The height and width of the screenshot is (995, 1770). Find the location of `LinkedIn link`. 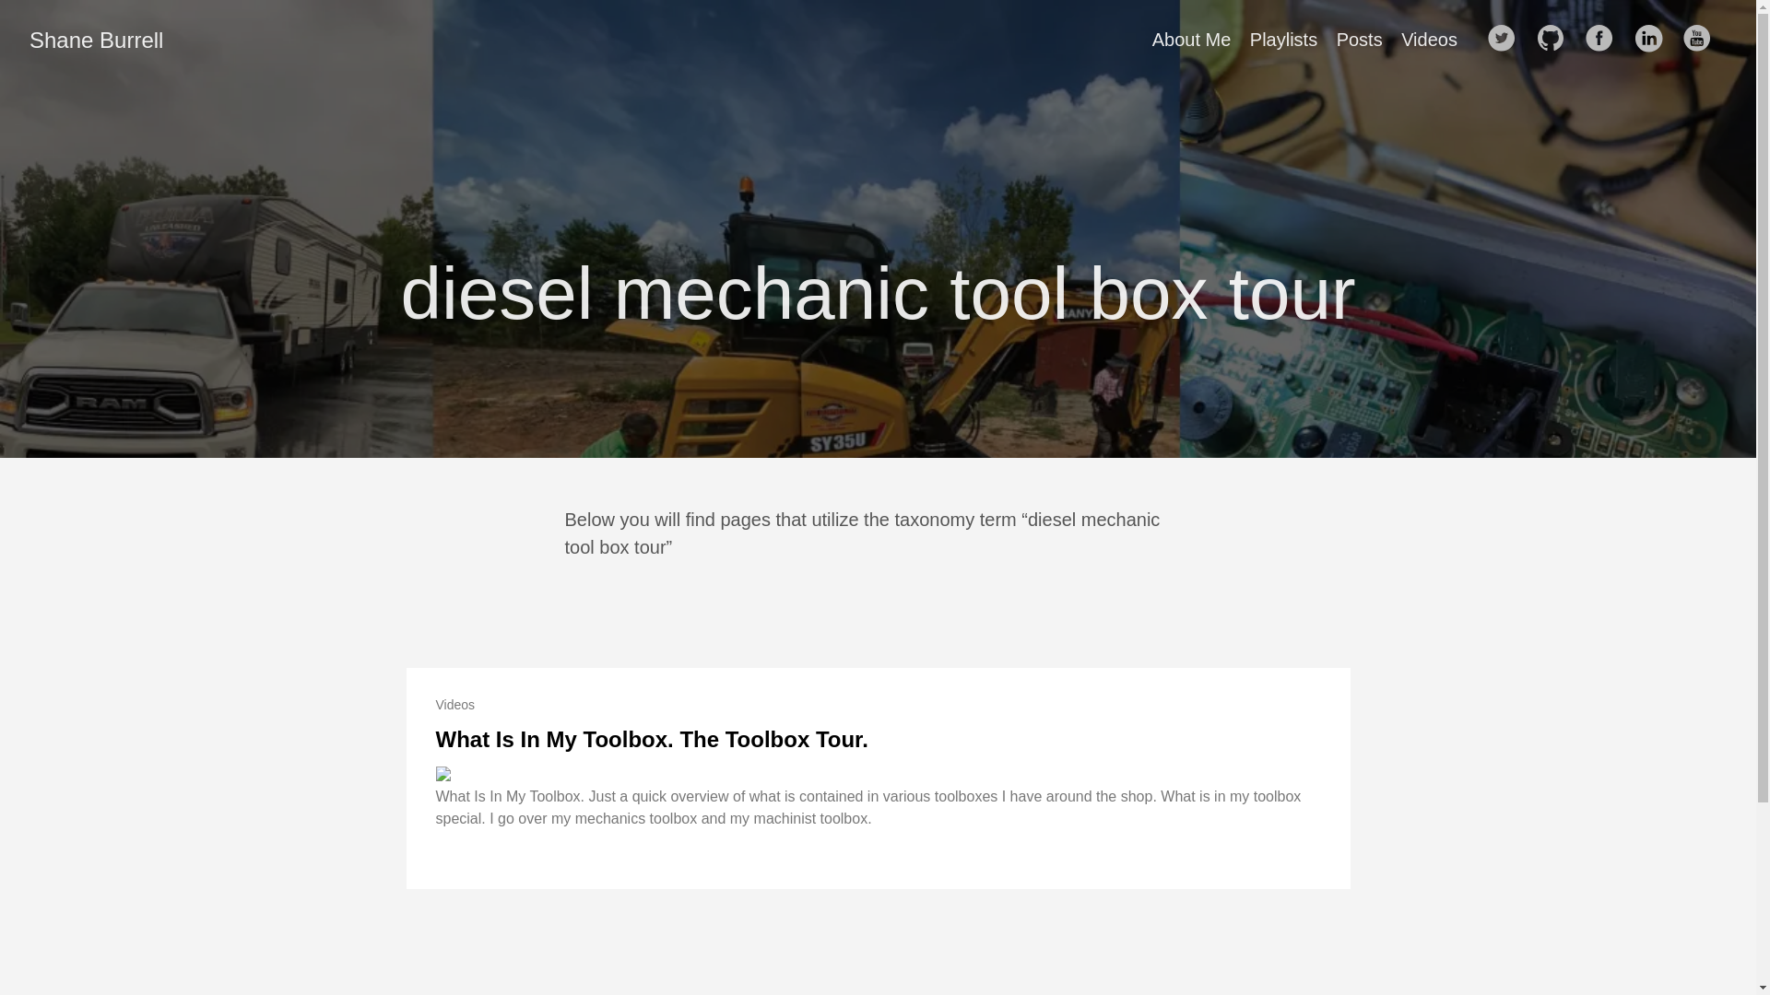

LinkedIn link is located at coordinates (1654, 39).